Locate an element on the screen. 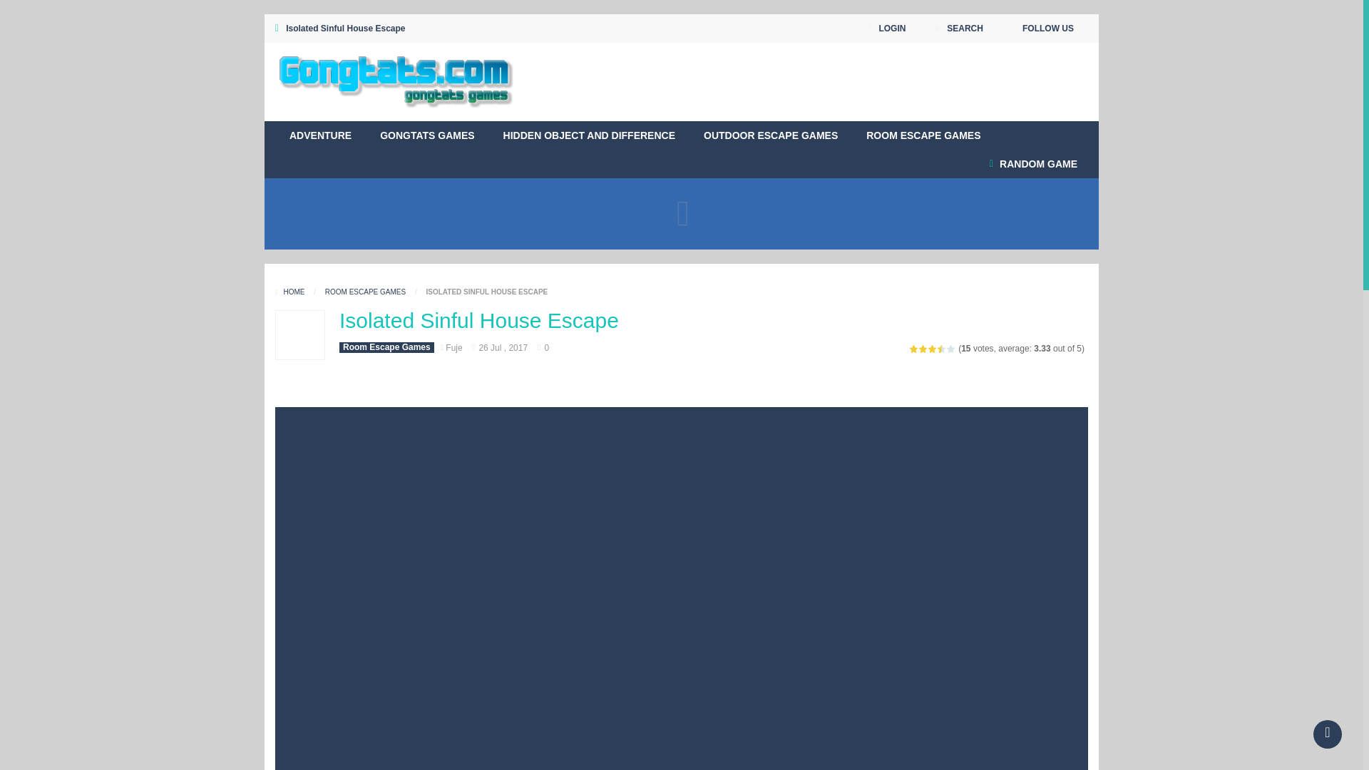 The height and width of the screenshot is (770, 1369). GONGTATS GAMES is located at coordinates (426, 135).